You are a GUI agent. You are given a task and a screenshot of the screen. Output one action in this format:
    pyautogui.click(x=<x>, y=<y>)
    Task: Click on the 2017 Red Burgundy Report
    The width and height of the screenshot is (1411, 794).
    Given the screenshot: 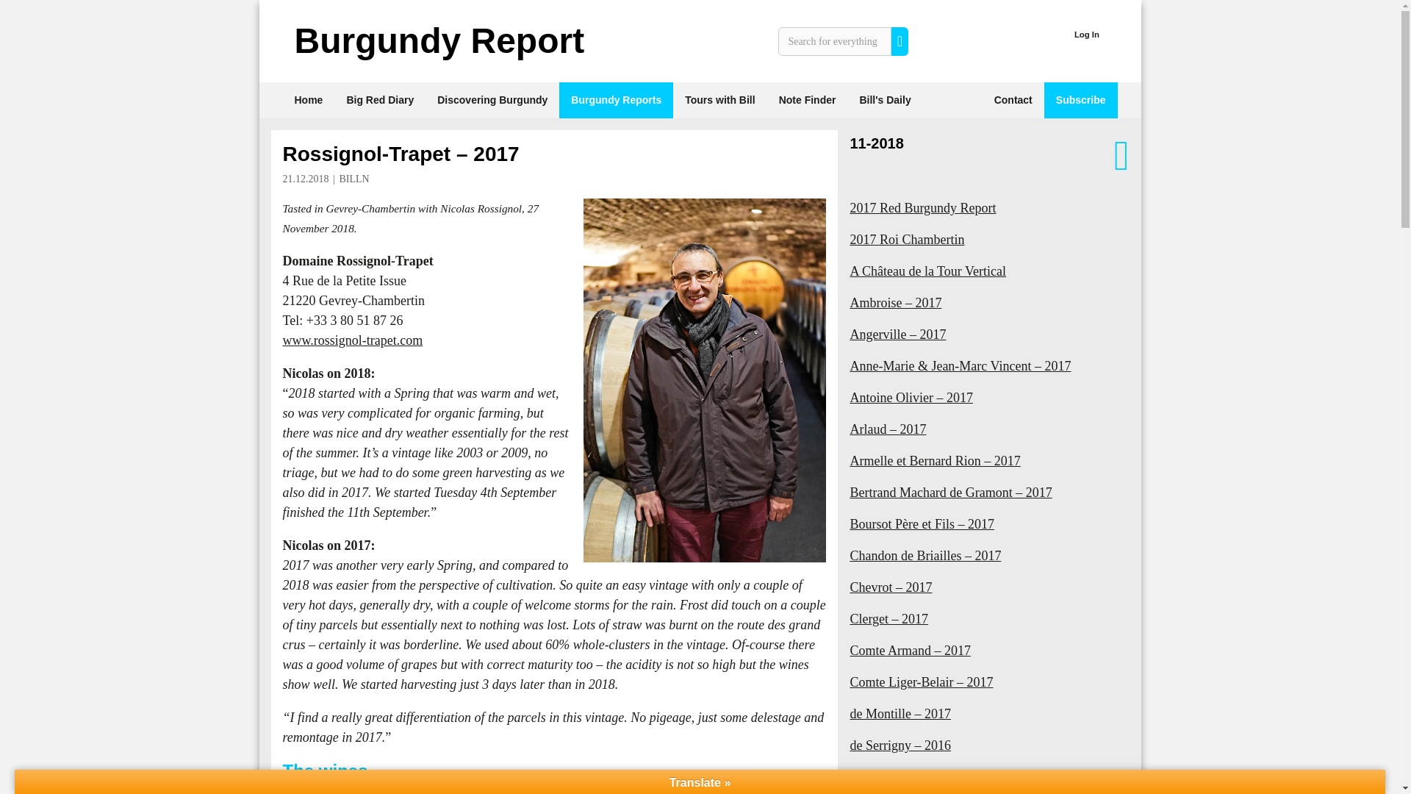 What is the action you would take?
    pyautogui.click(x=989, y=208)
    